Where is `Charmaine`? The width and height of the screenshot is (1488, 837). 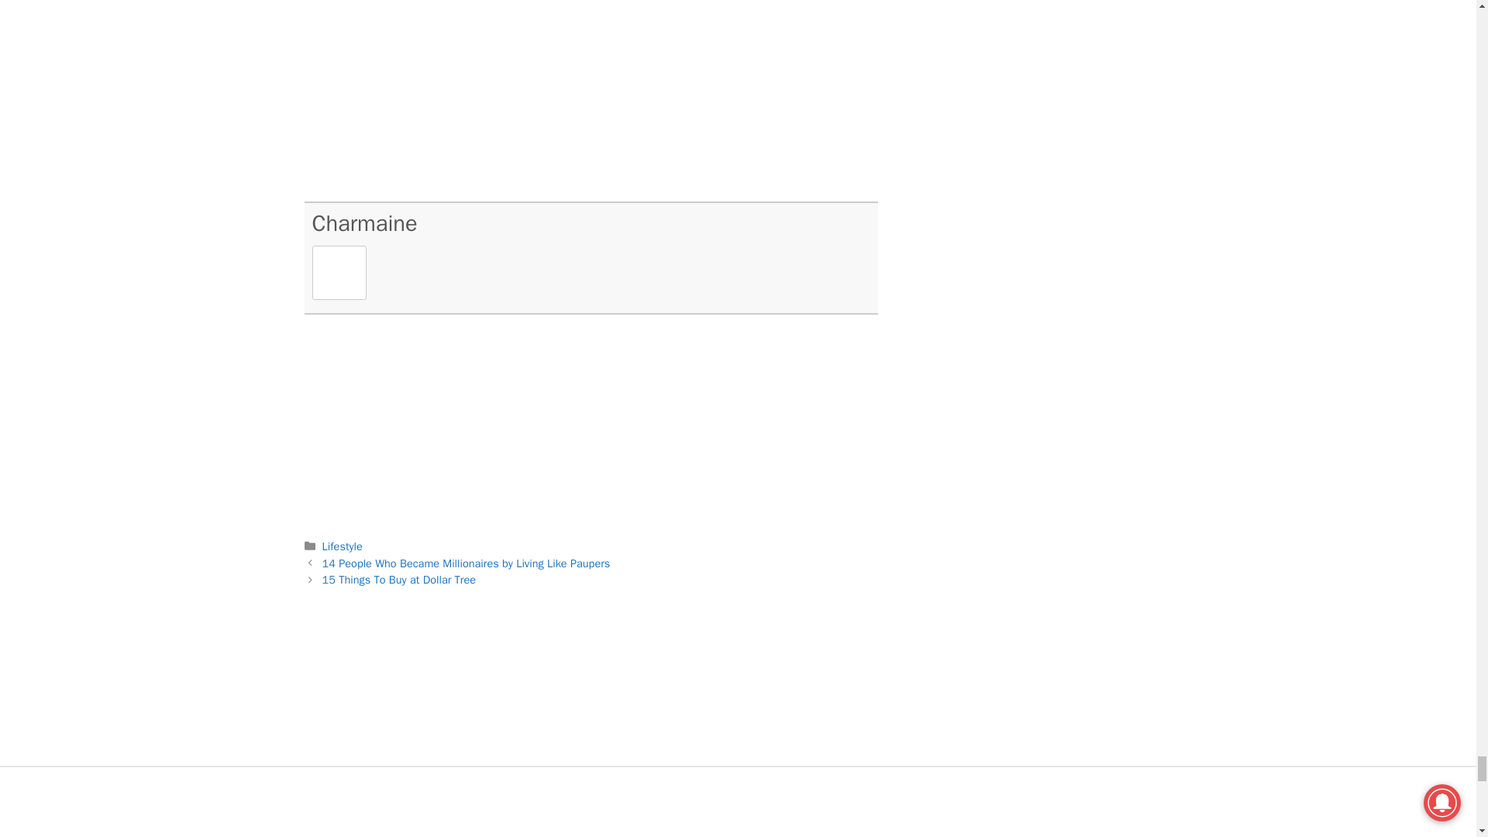 Charmaine is located at coordinates (363, 223).